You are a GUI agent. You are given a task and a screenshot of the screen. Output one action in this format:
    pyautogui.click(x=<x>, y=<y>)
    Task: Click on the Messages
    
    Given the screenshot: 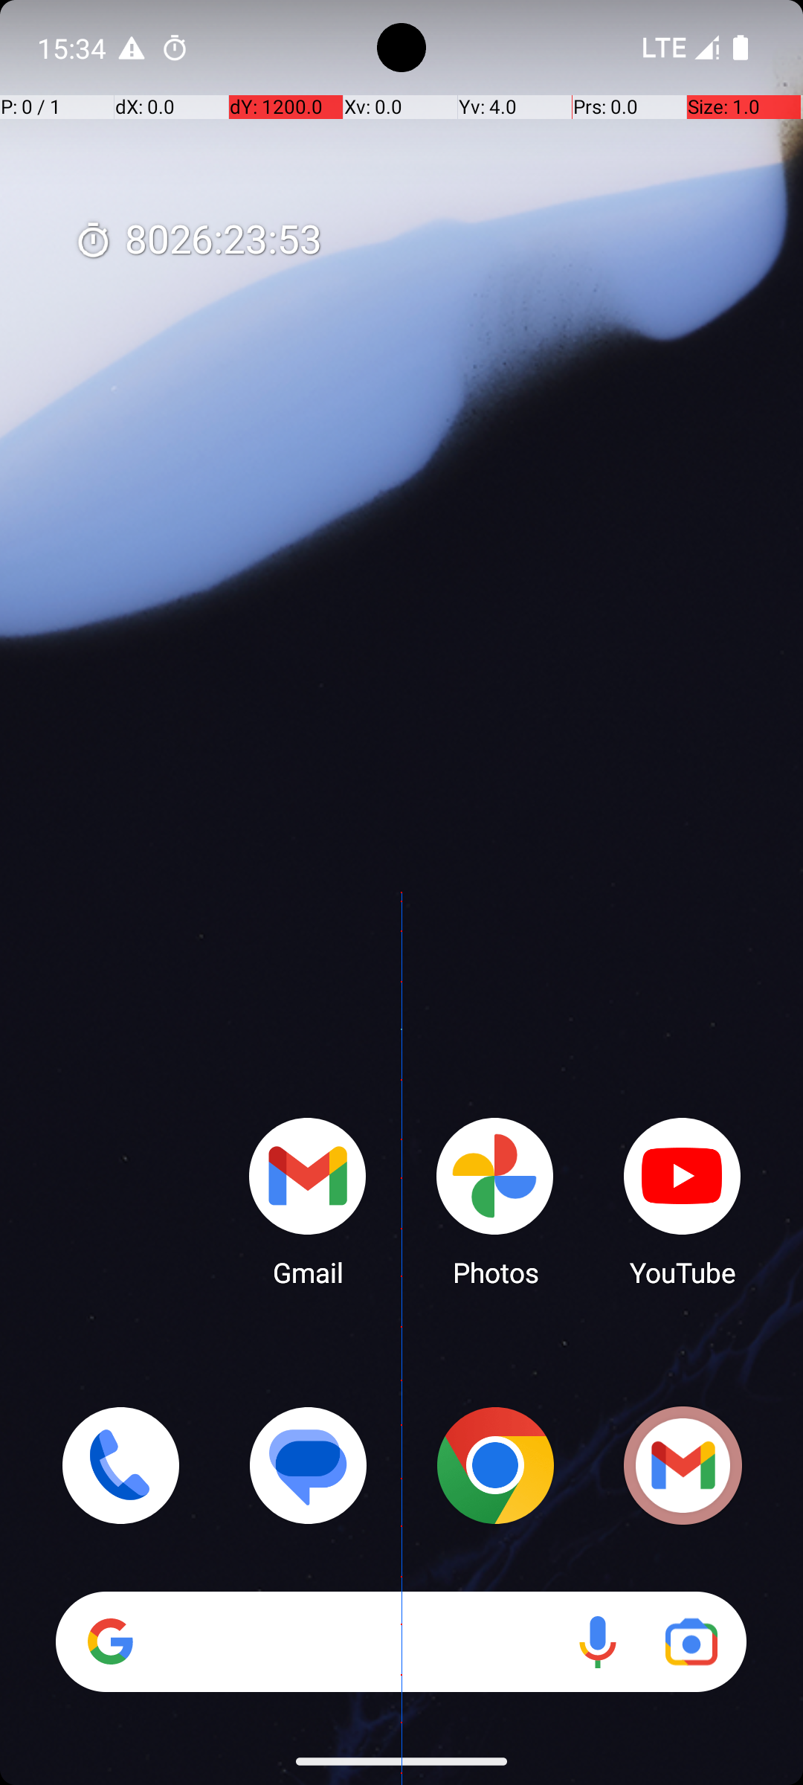 What is the action you would take?
    pyautogui.click(x=308, y=1465)
    